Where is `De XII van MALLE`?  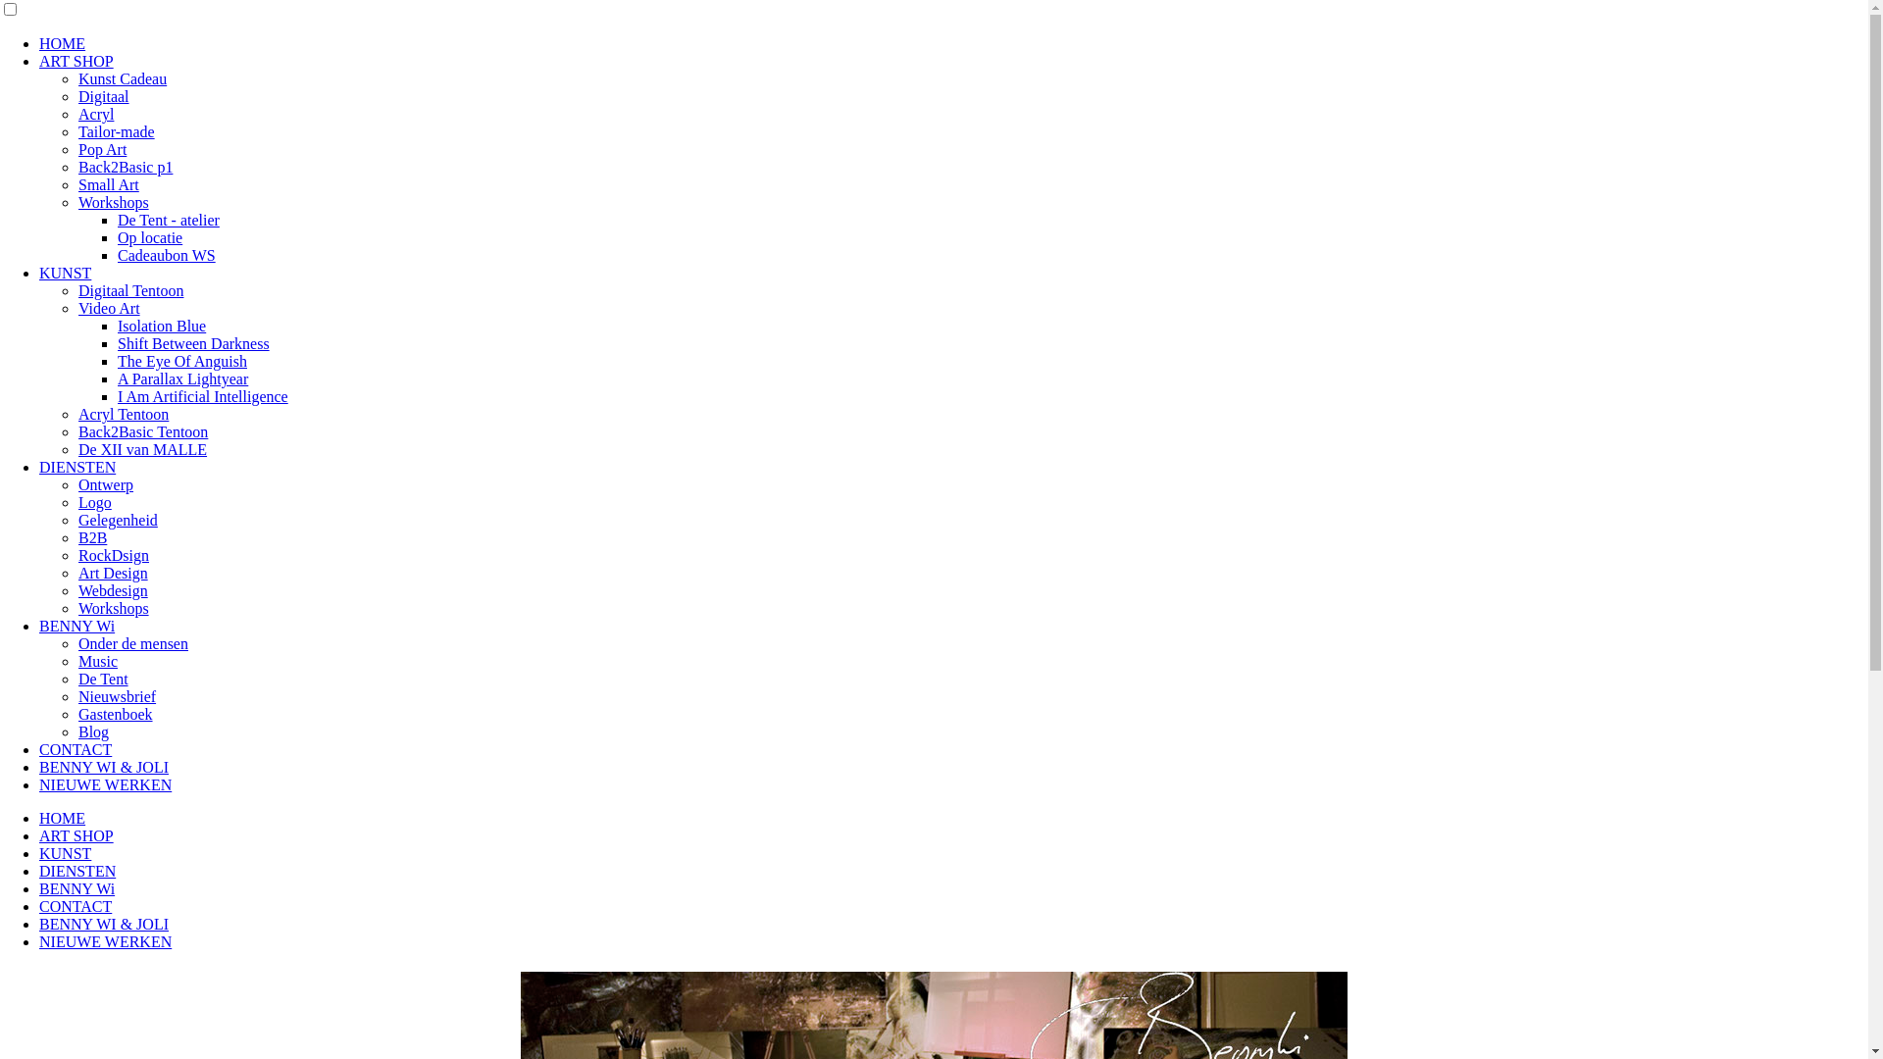
De XII van MALLE is located at coordinates (143, 449).